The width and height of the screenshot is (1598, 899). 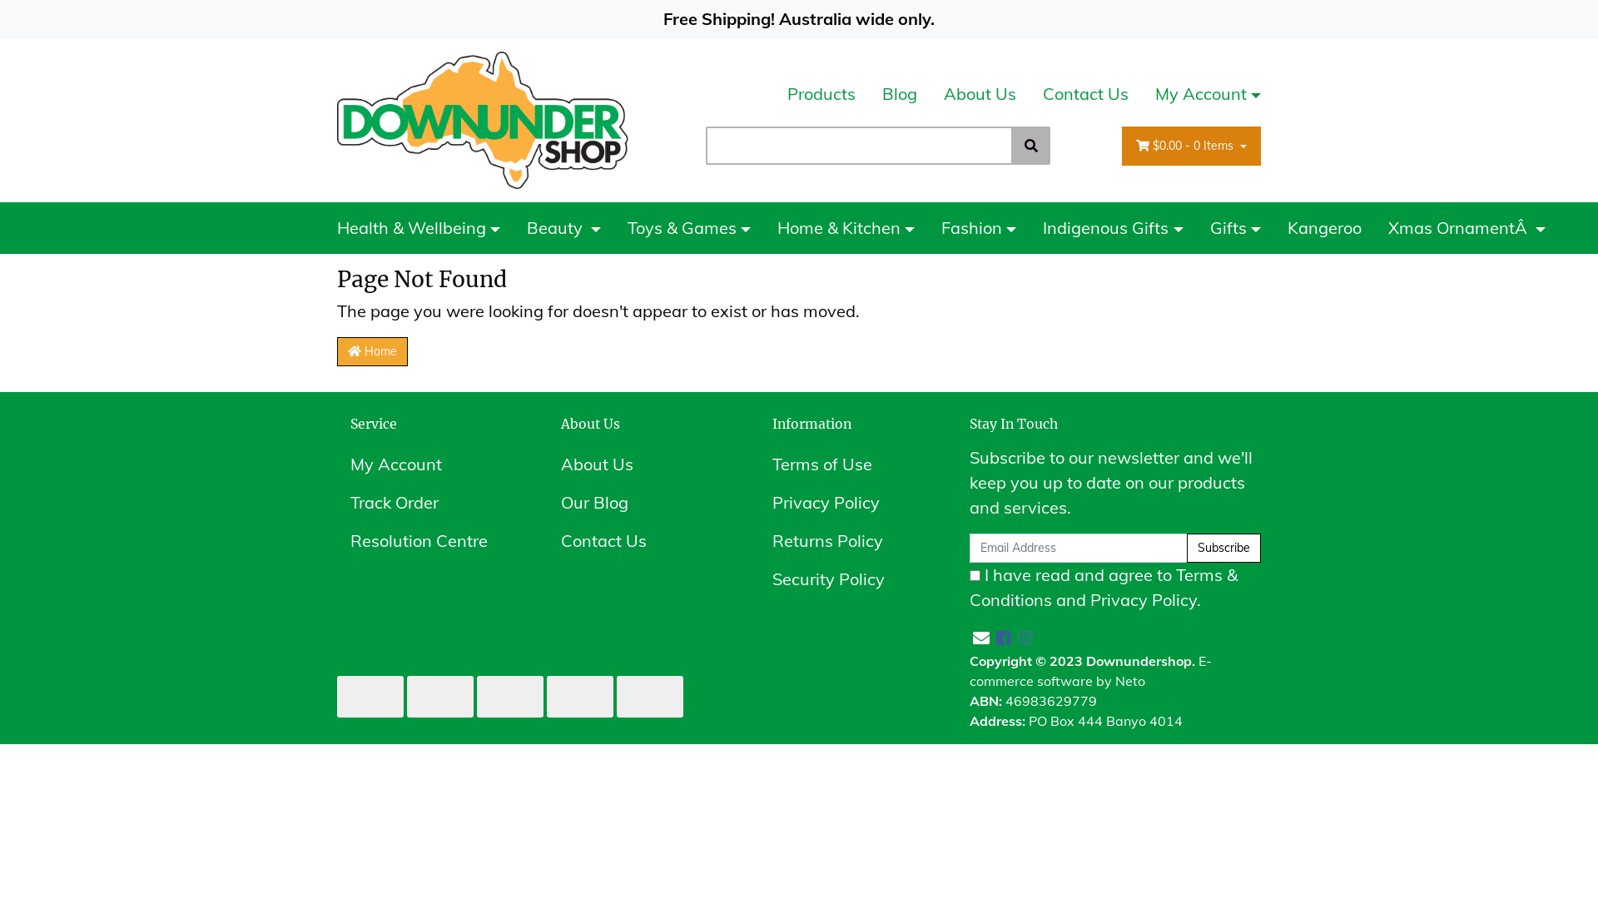 What do you see at coordinates (821, 94) in the screenshot?
I see `Products` at bounding box center [821, 94].